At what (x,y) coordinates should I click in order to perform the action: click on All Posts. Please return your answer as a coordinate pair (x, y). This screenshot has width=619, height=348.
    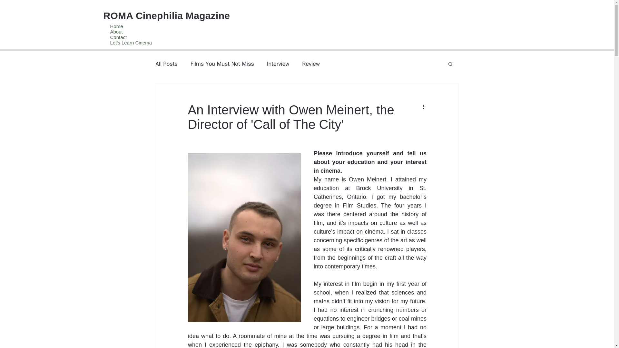
    Looking at the image, I should click on (166, 63).